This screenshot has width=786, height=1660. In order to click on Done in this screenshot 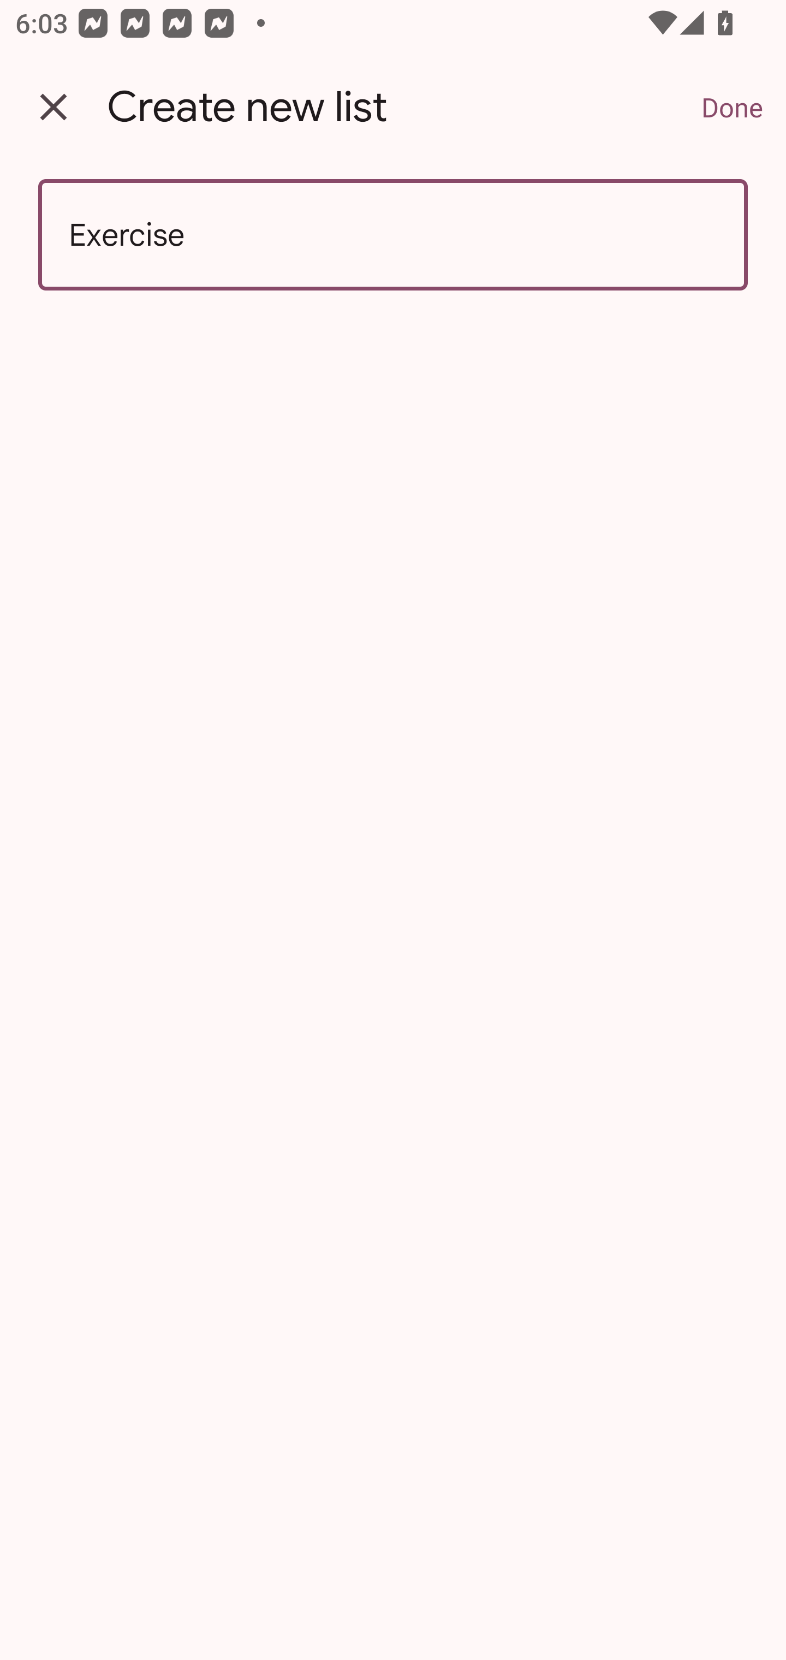, I will do `click(732, 107)`.